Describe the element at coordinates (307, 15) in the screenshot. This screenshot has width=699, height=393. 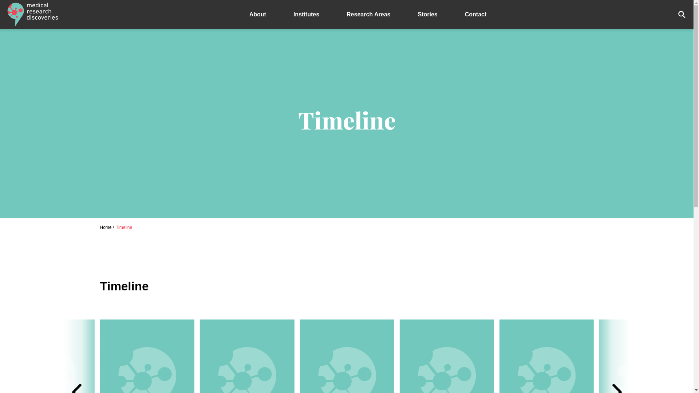
I see `Institutes` at that location.